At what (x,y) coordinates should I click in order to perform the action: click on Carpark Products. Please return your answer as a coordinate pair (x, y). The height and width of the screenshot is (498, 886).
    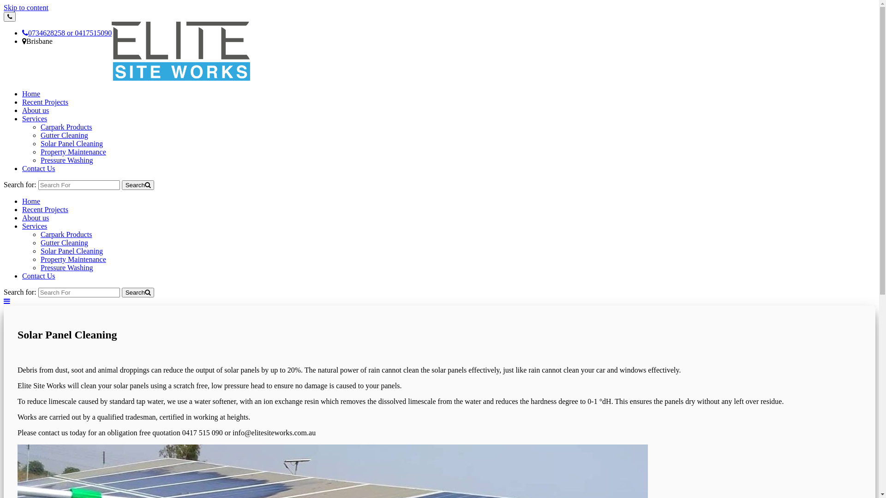
    Looking at the image, I should click on (66, 127).